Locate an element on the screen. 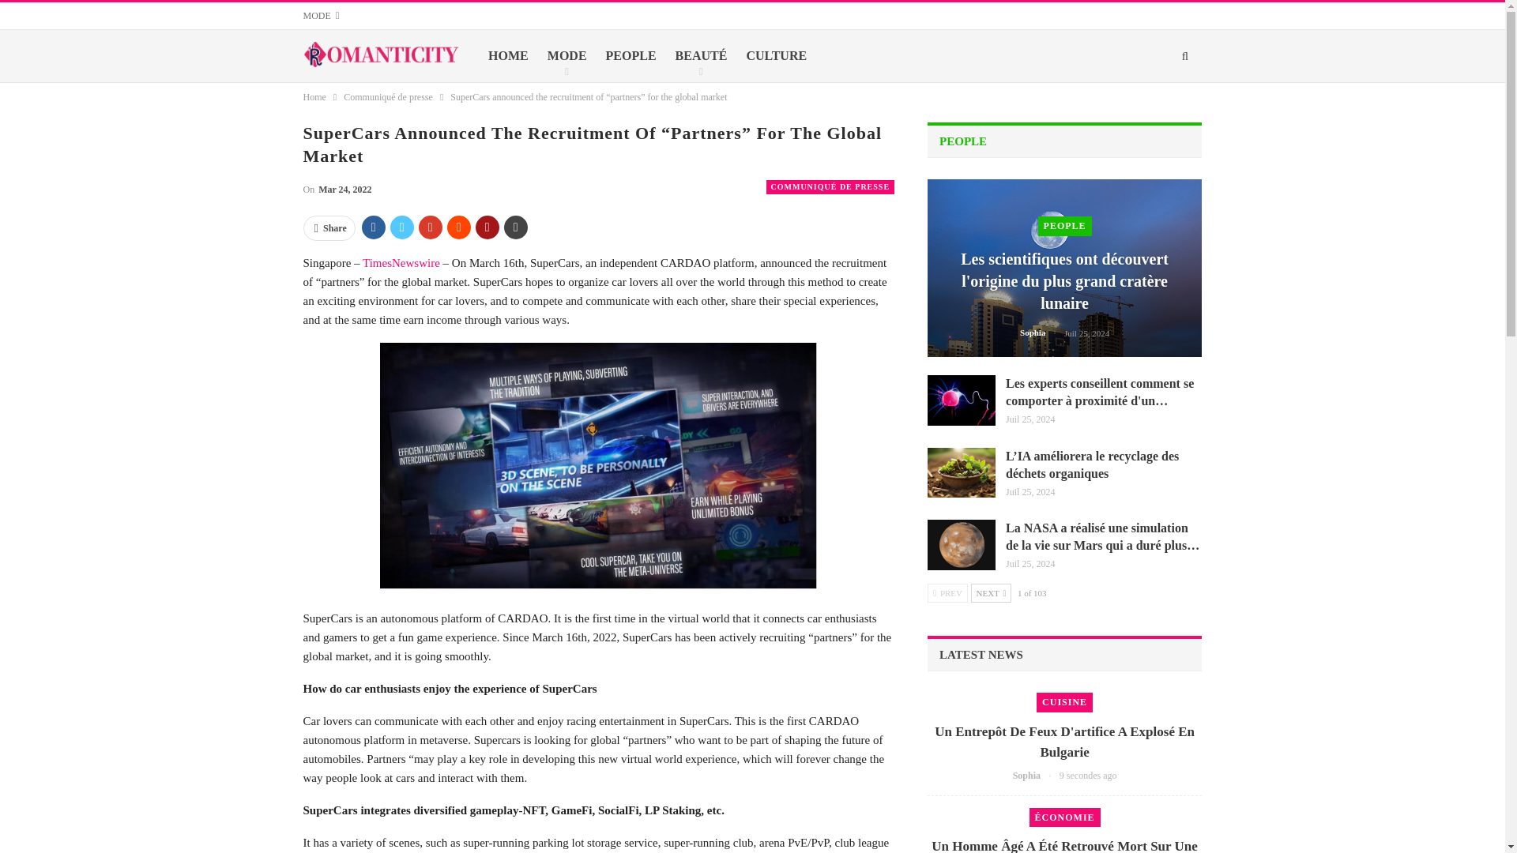 The width and height of the screenshot is (1517, 853). PEOPLE is located at coordinates (631, 55).